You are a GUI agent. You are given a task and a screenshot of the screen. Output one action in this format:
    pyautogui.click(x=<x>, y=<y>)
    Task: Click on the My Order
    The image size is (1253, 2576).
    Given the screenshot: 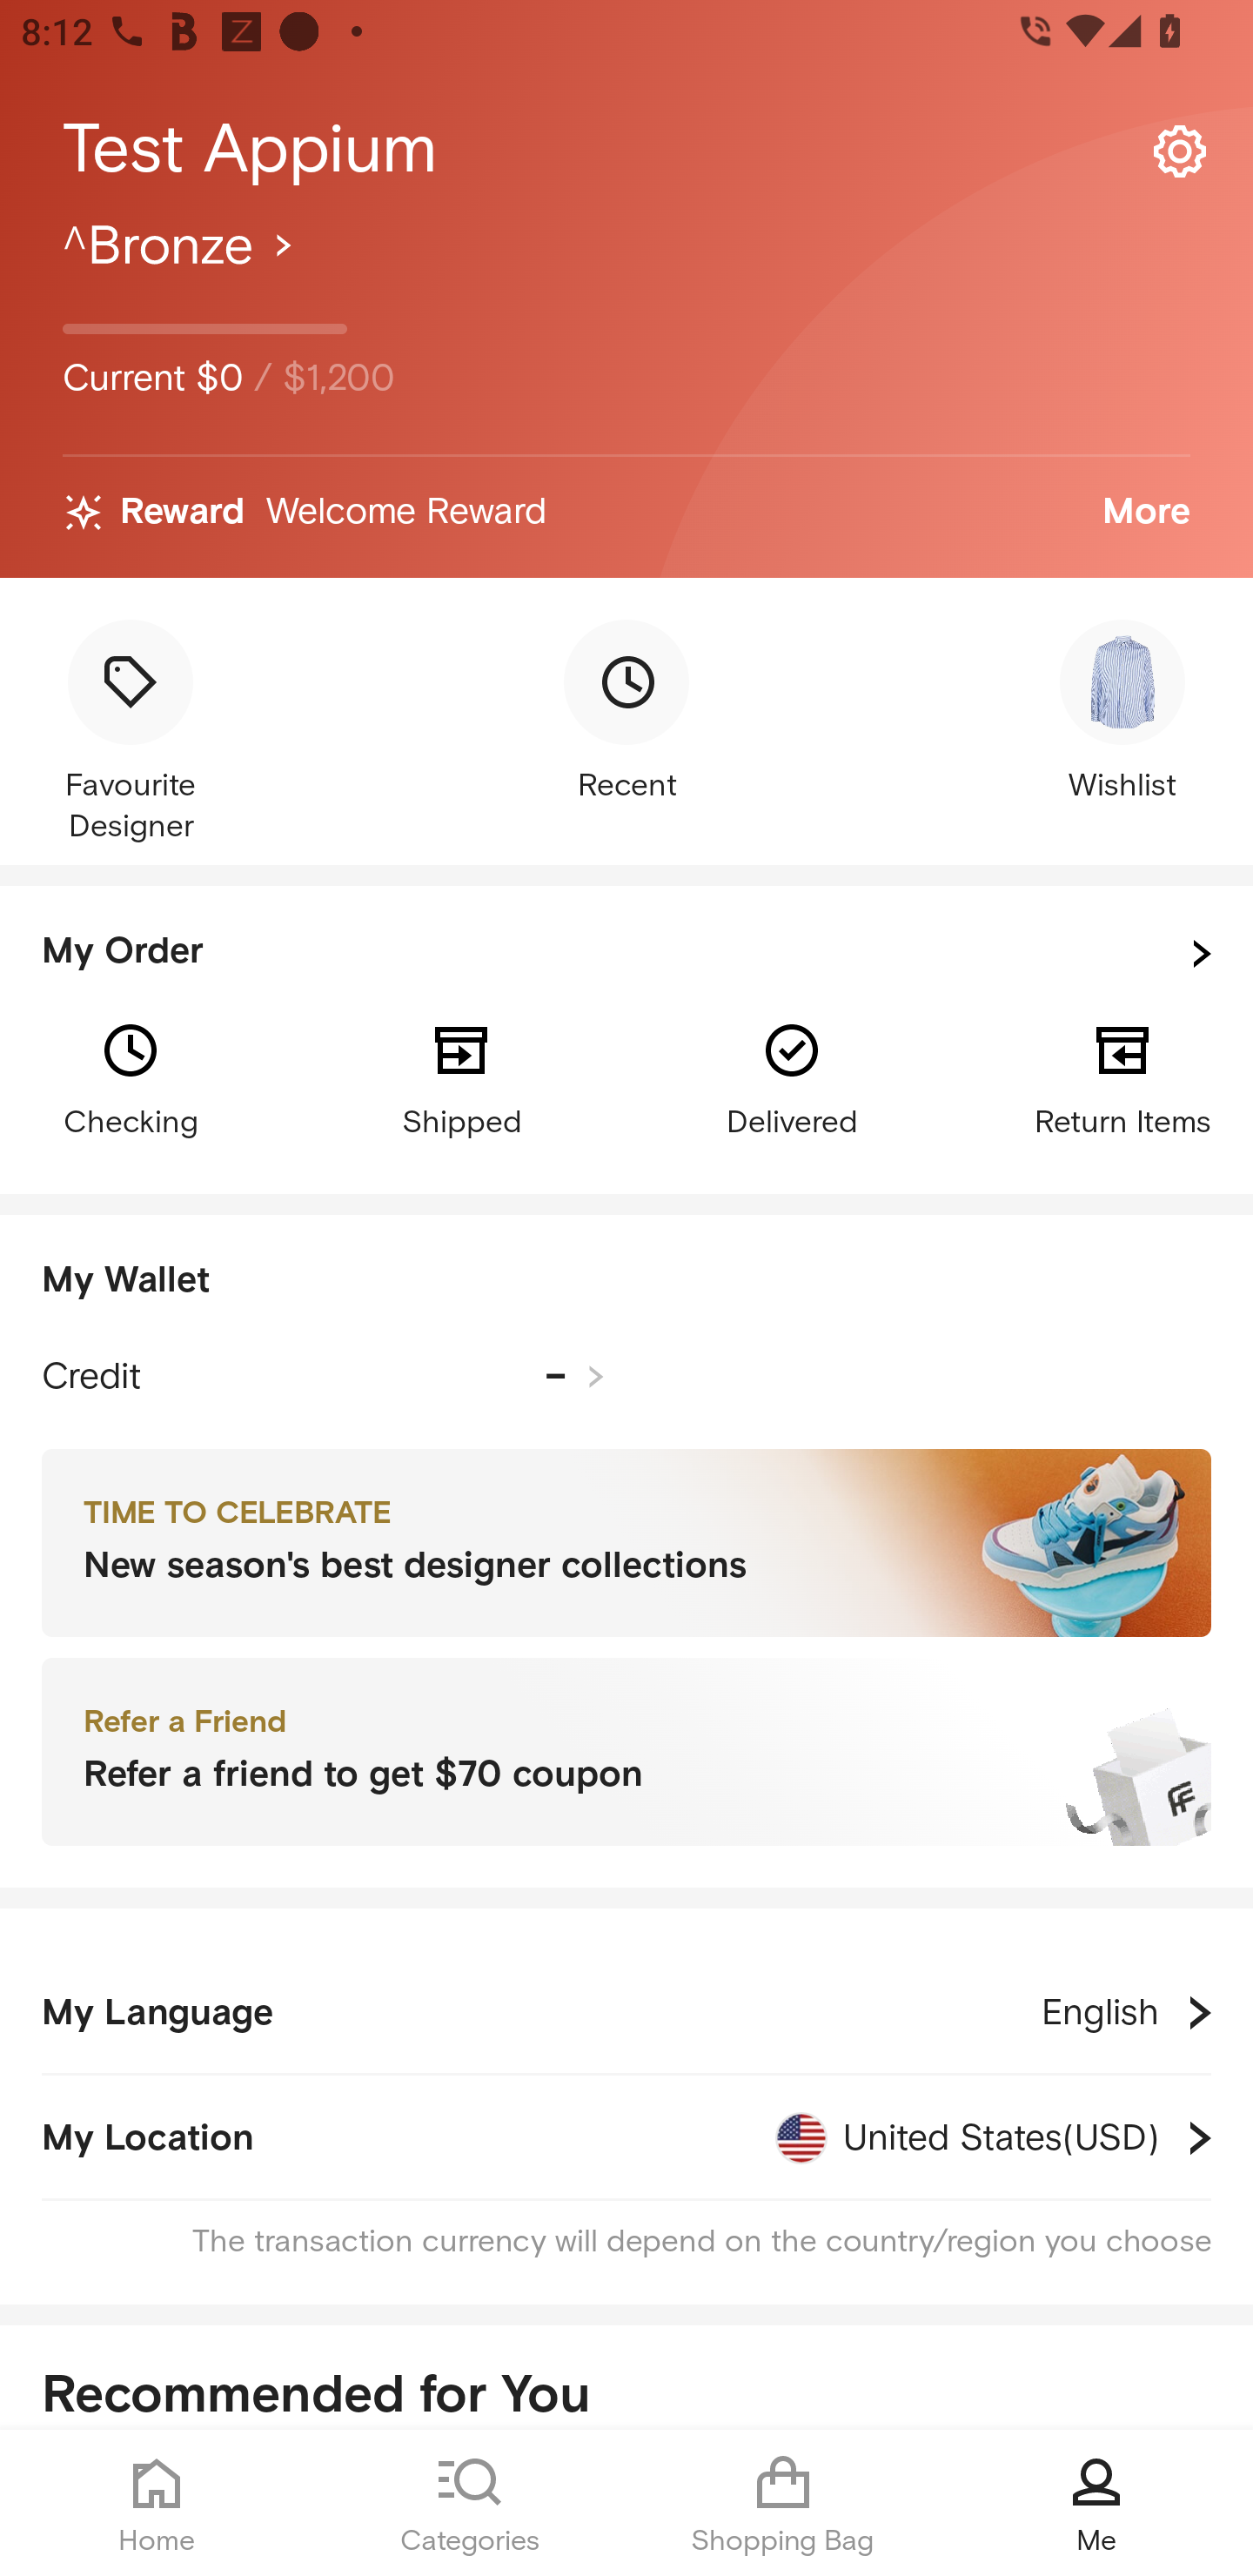 What is the action you would take?
    pyautogui.click(x=626, y=954)
    